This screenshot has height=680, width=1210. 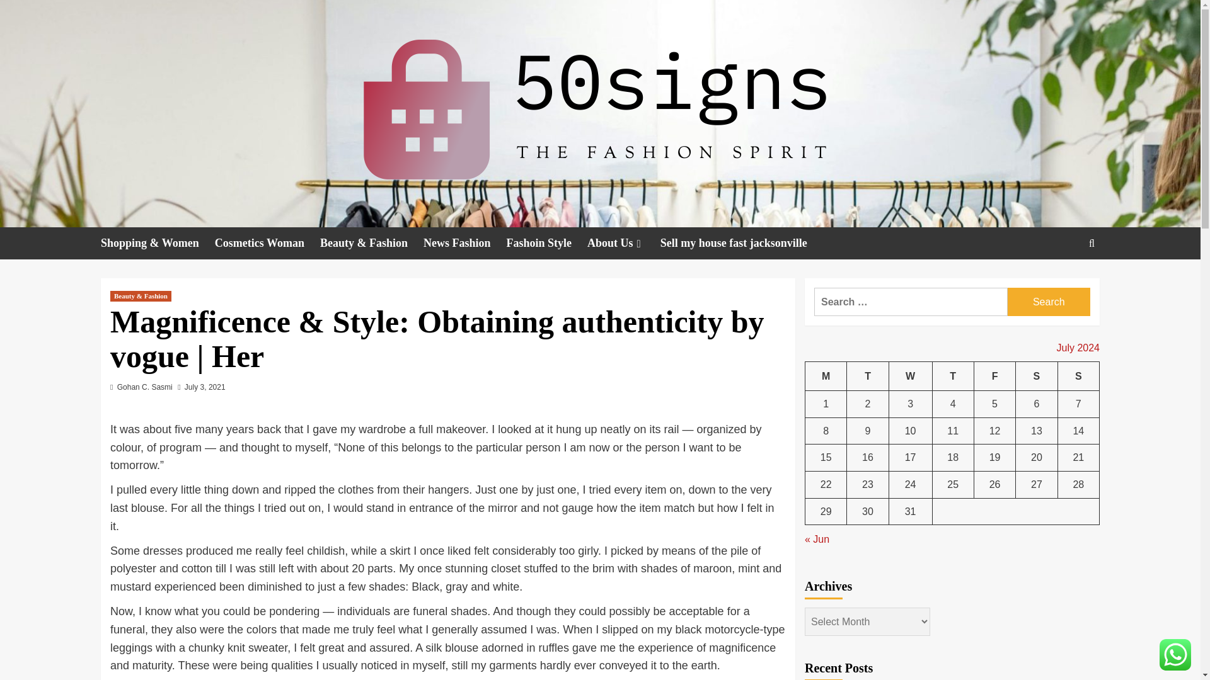 I want to click on Cosmetics Woman, so click(x=267, y=243).